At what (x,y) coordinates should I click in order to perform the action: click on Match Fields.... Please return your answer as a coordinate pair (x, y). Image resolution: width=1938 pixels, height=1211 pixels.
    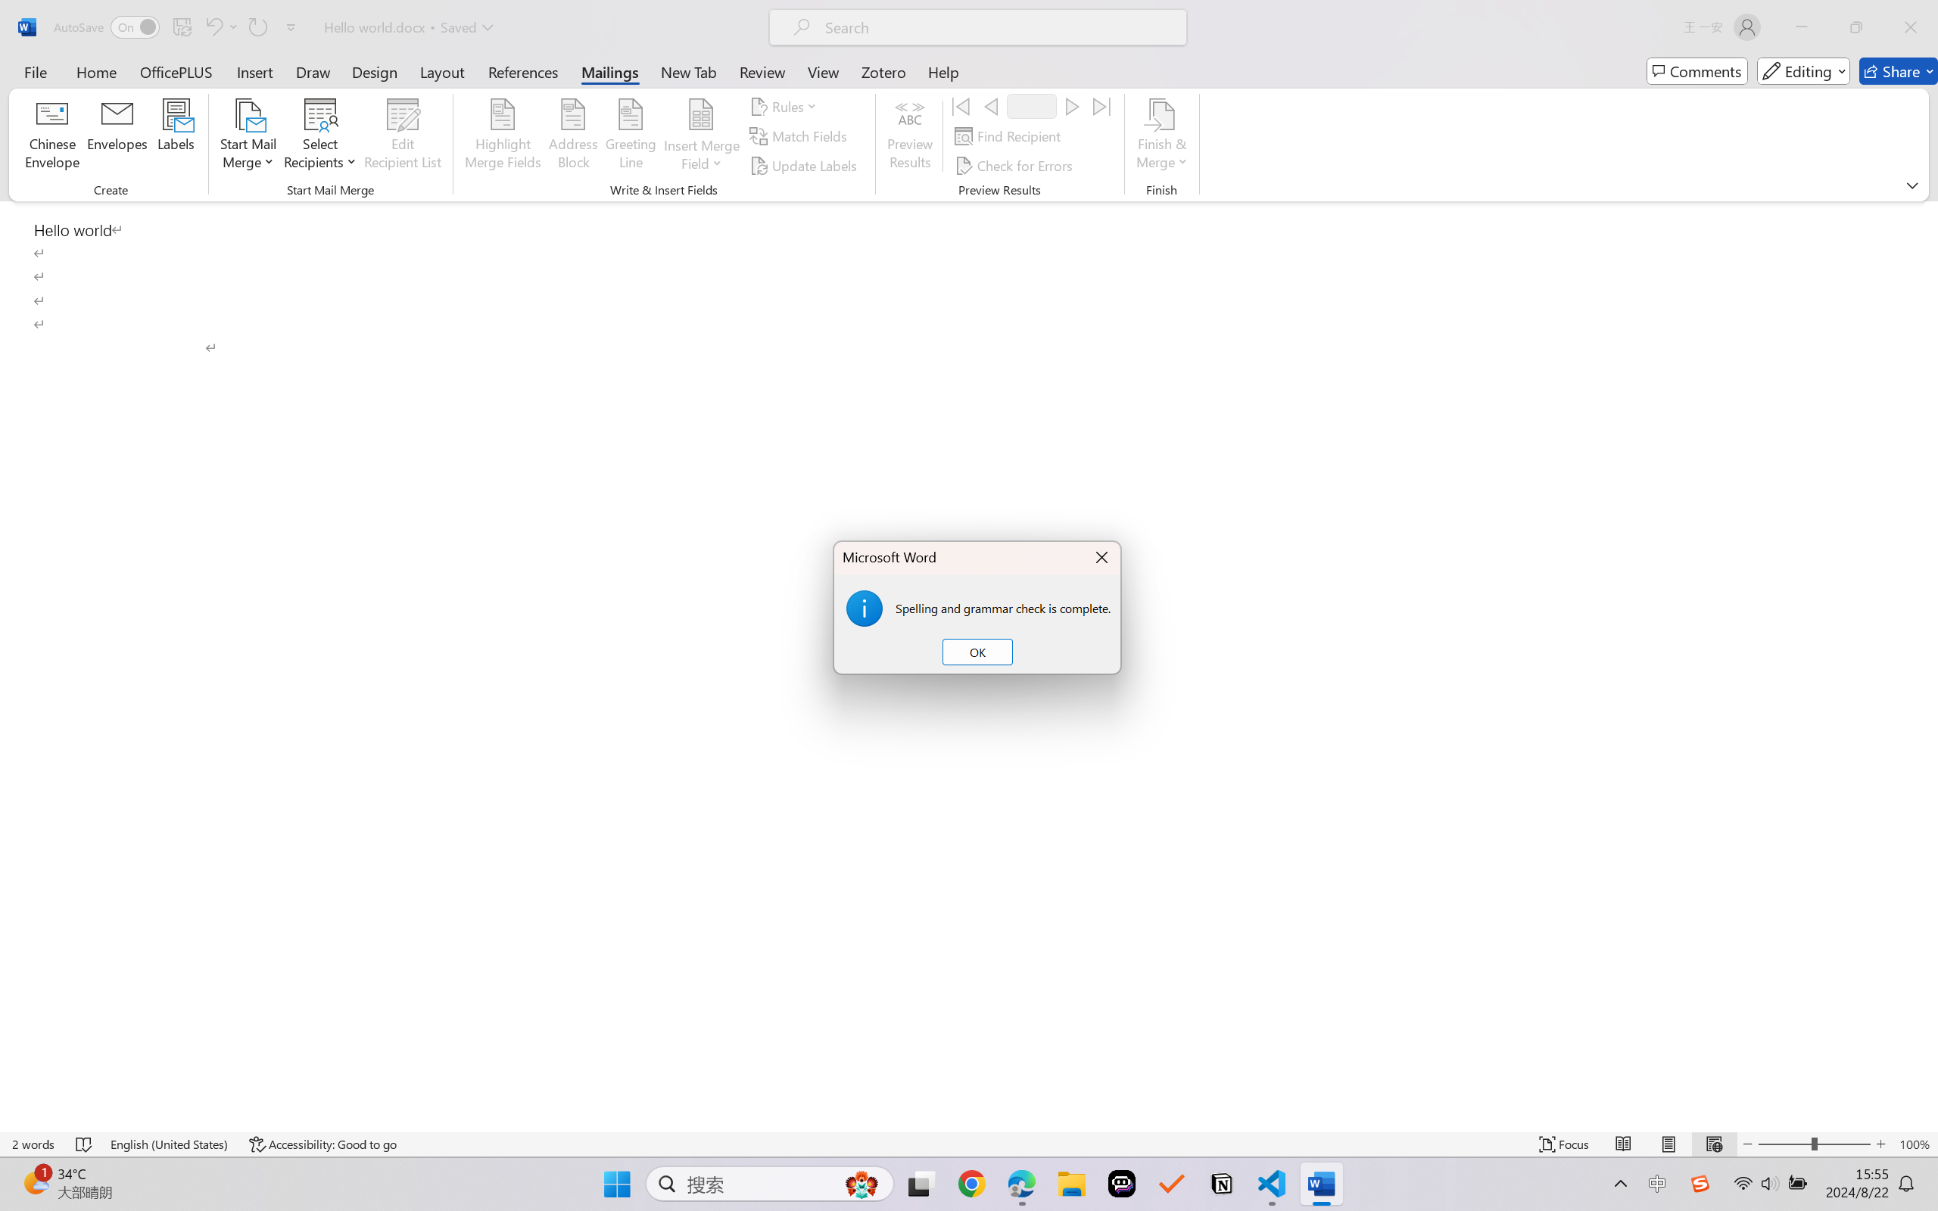
    Looking at the image, I should click on (800, 136).